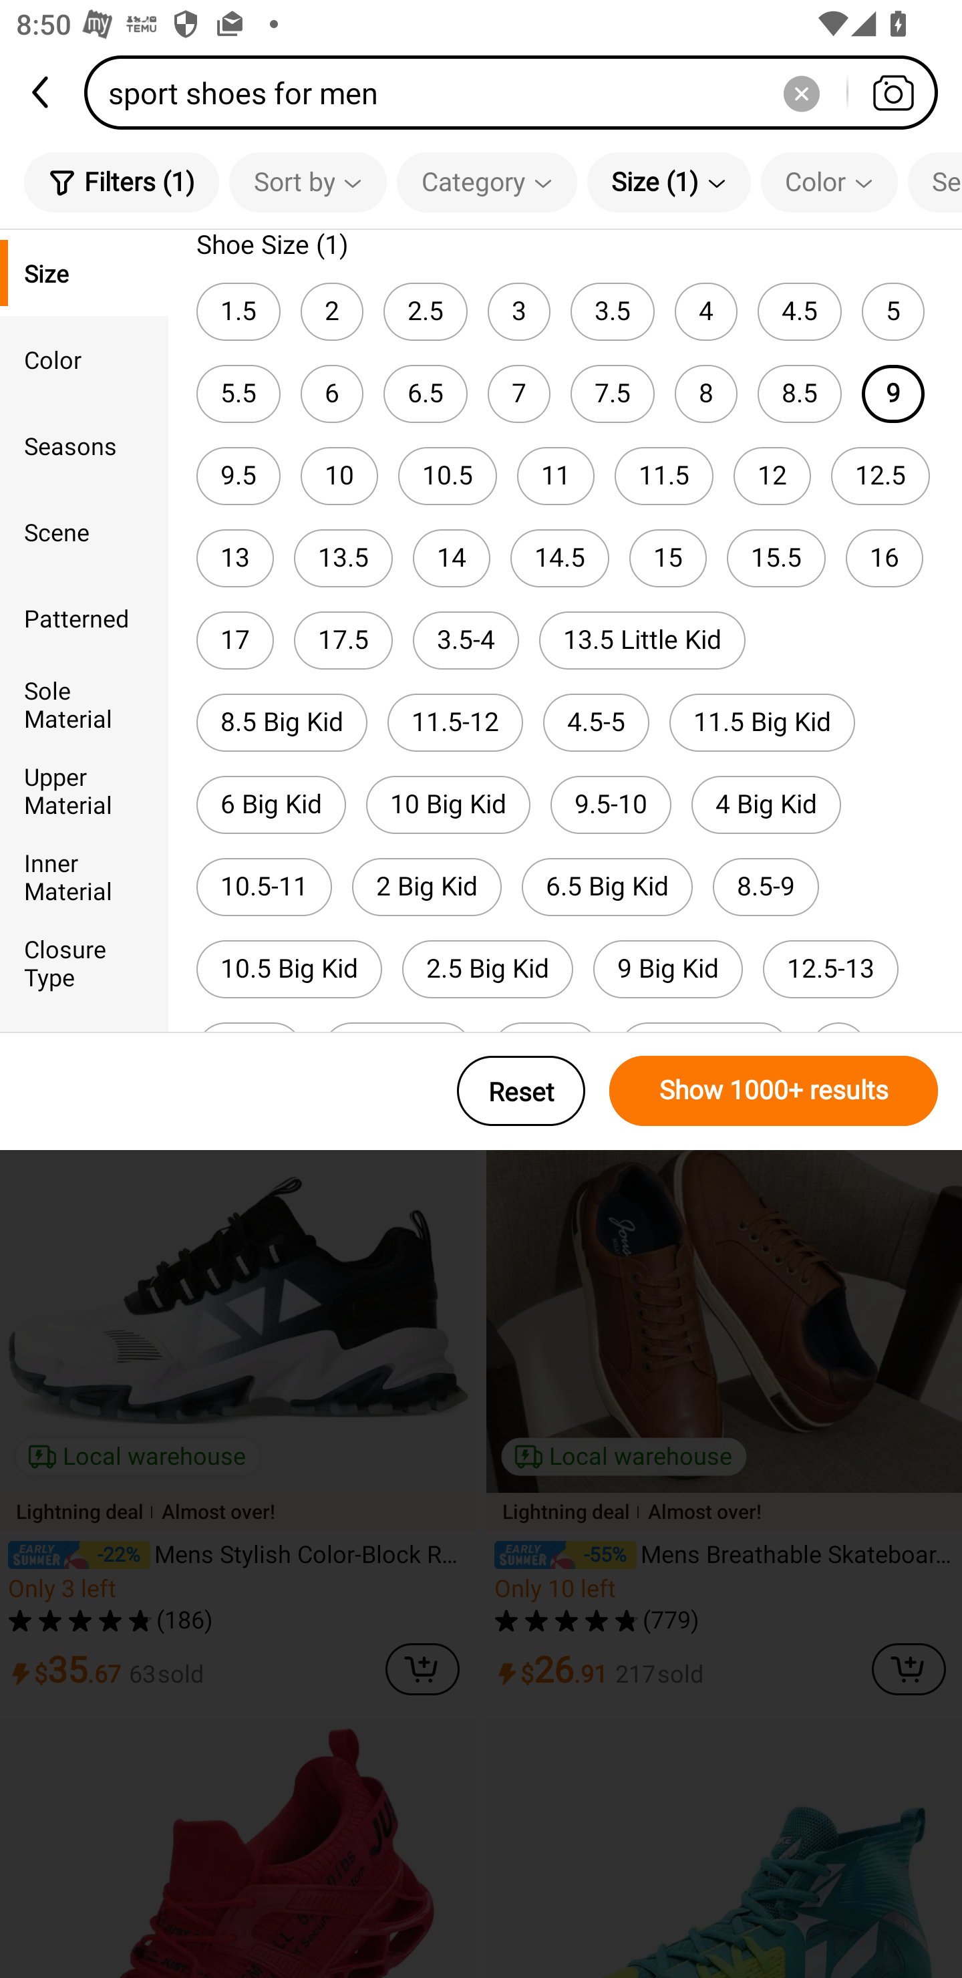 This screenshot has width=962, height=1978. What do you see at coordinates (885, 559) in the screenshot?
I see `16` at bounding box center [885, 559].